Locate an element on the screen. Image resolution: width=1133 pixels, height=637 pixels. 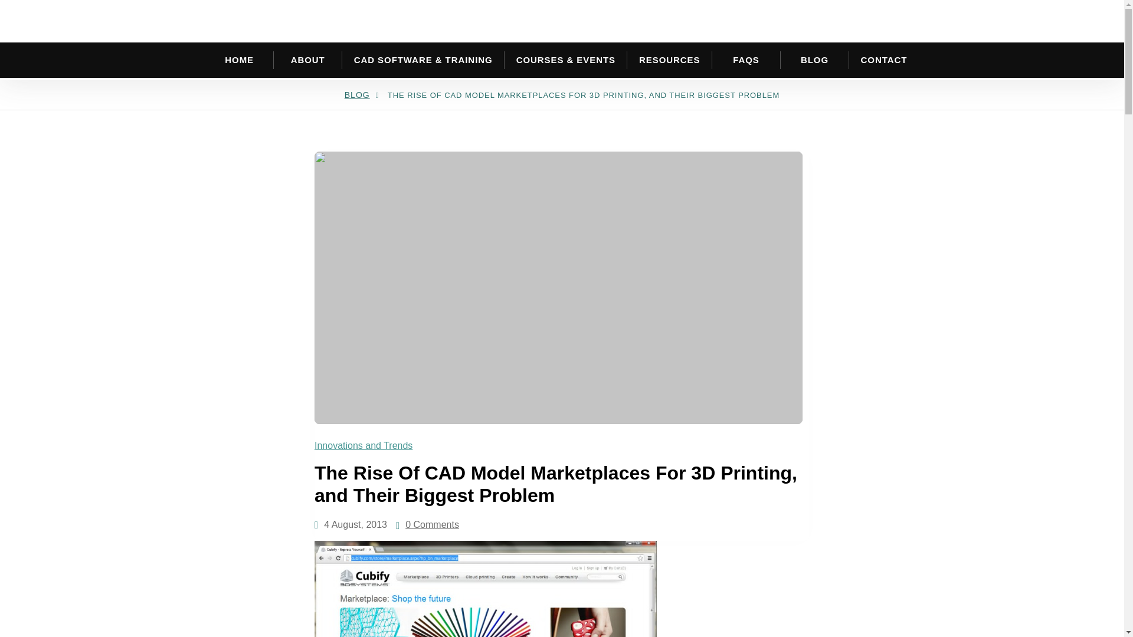
RESOURCES is located at coordinates (669, 60).